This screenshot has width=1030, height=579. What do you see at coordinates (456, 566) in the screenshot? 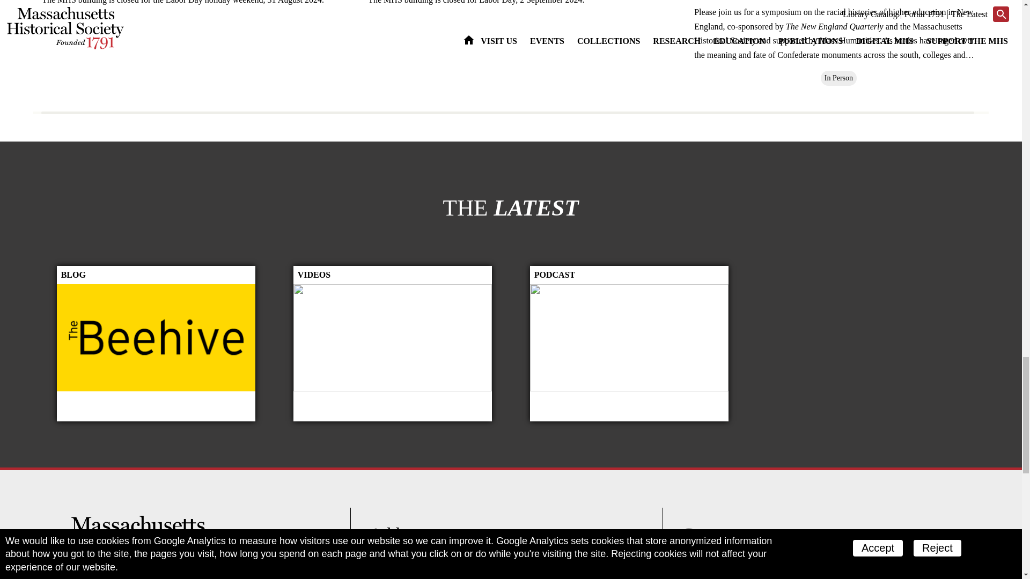
I see `directions` at bounding box center [456, 566].